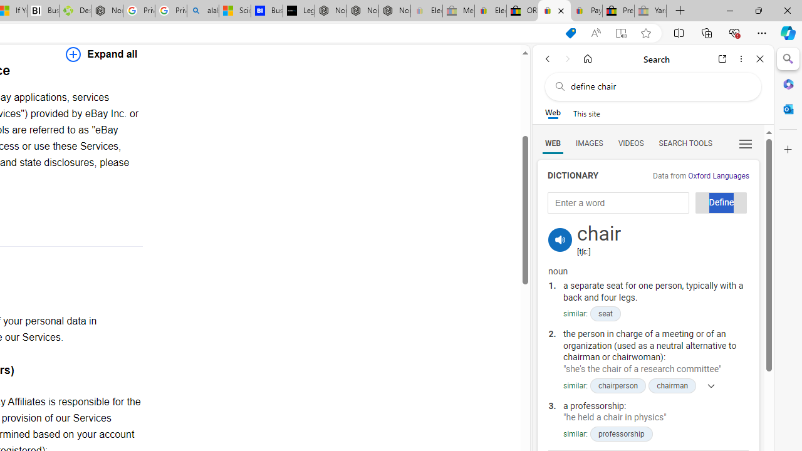 This screenshot has width=802, height=451. Describe the element at coordinates (560, 225) in the screenshot. I see `Link for logging` at that location.